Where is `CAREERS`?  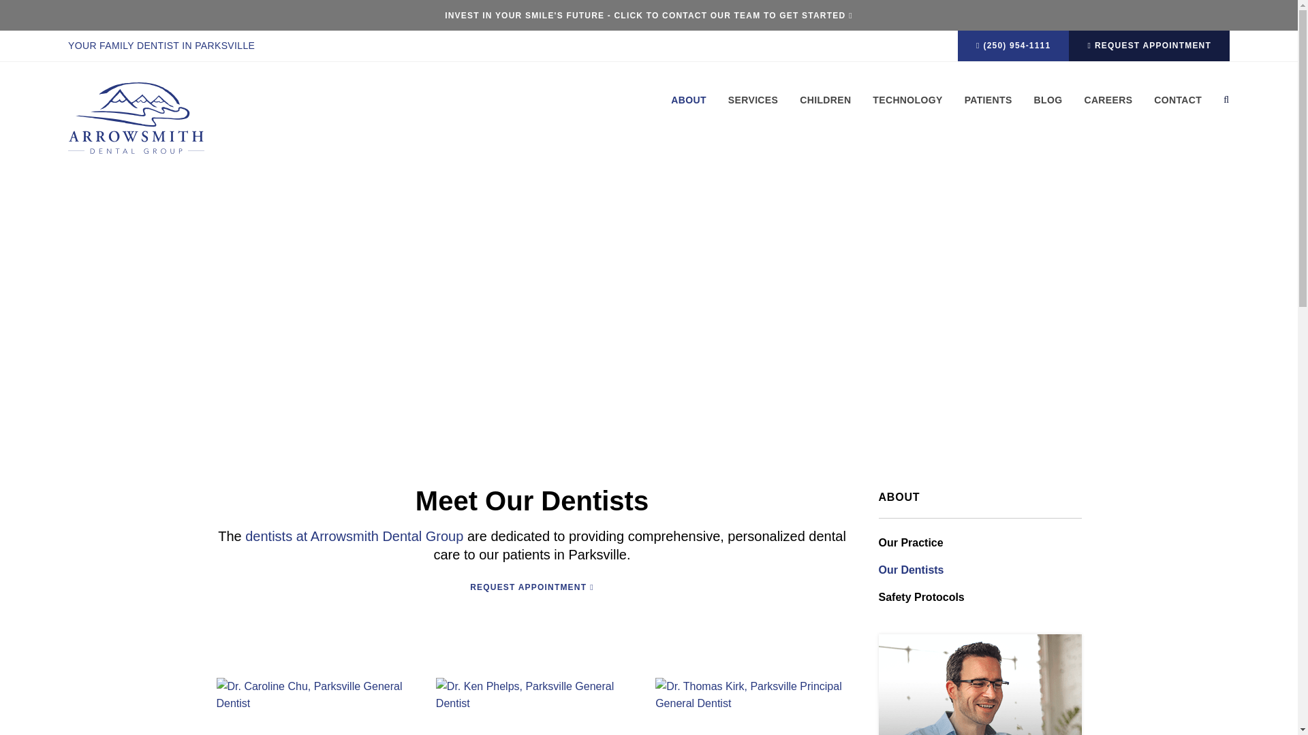 CAREERS is located at coordinates (1108, 110).